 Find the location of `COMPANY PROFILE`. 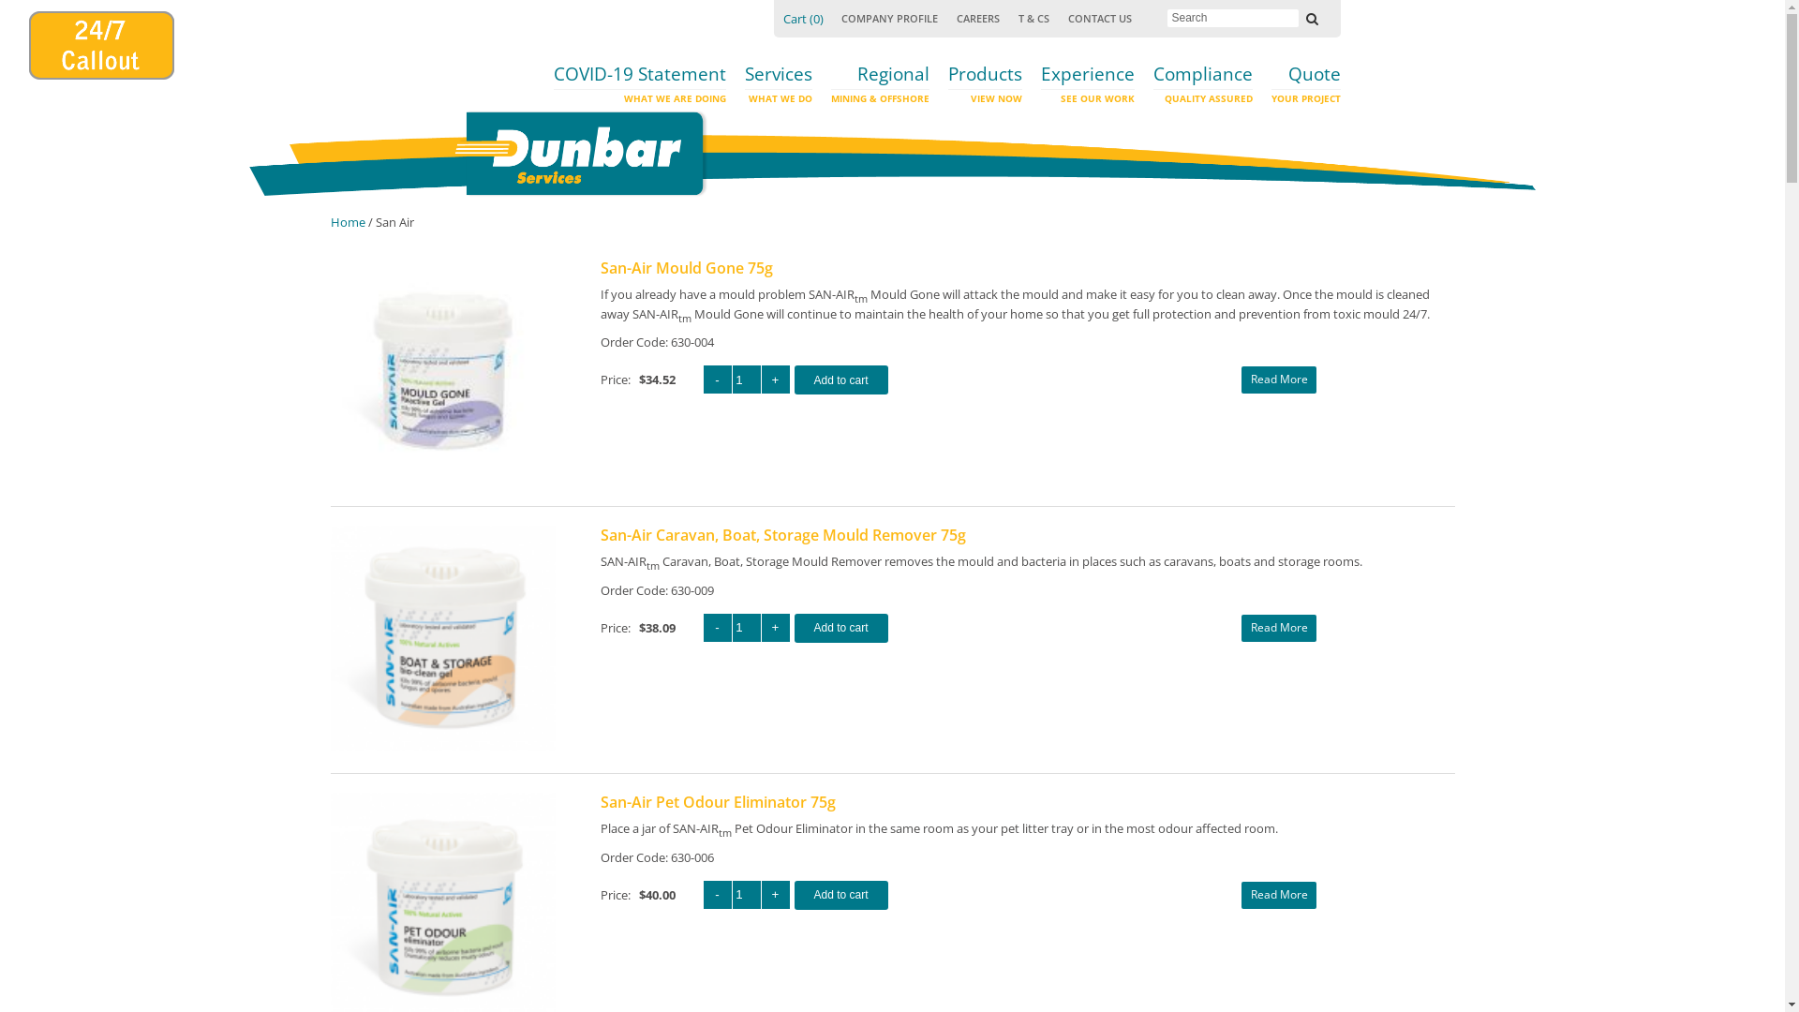

COMPANY PROFILE is located at coordinates (890, 16).